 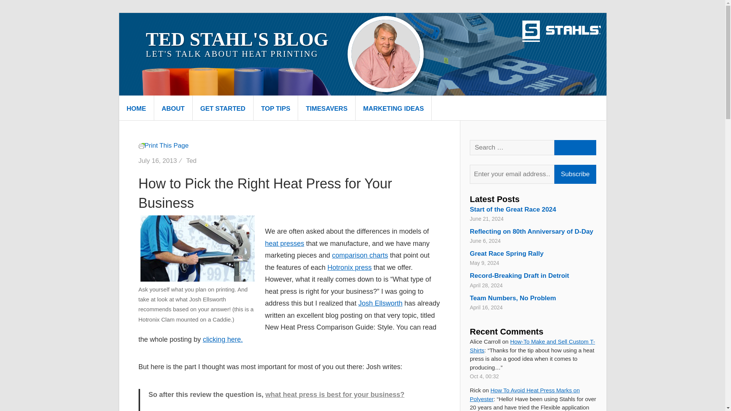 What do you see at coordinates (394, 108) in the screenshot?
I see `MARKETING IDEAS` at bounding box center [394, 108].